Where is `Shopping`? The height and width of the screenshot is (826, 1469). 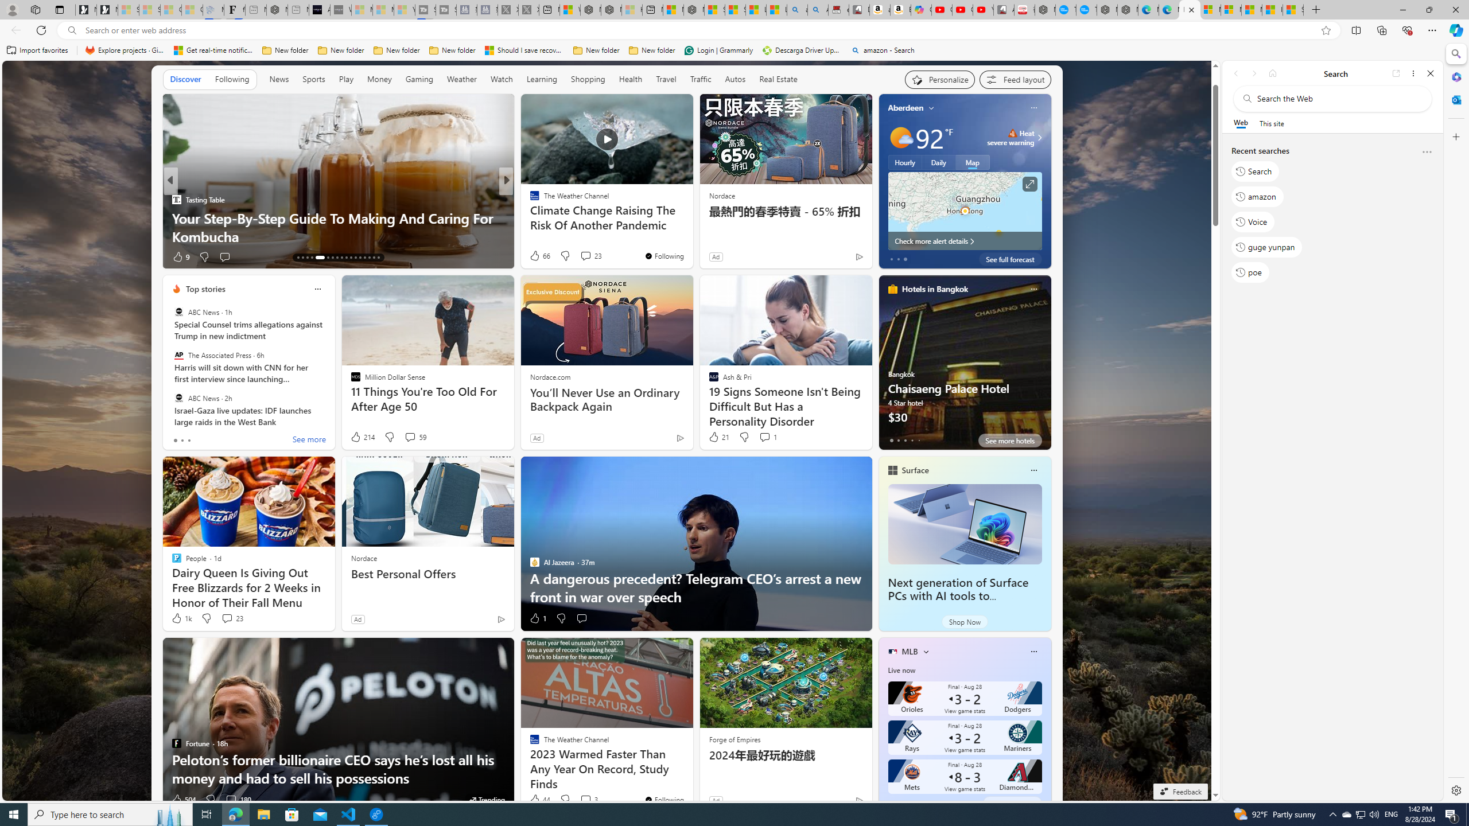 Shopping is located at coordinates (588, 79).